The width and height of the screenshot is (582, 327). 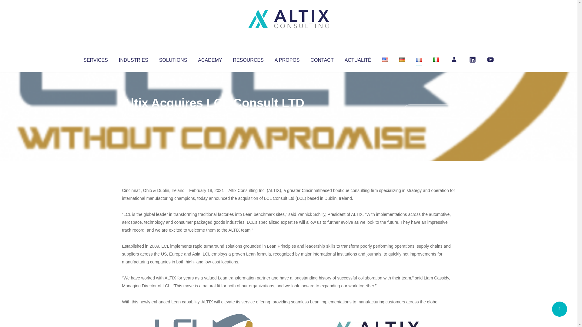 I want to click on Altix, so click(x=133, y=115).